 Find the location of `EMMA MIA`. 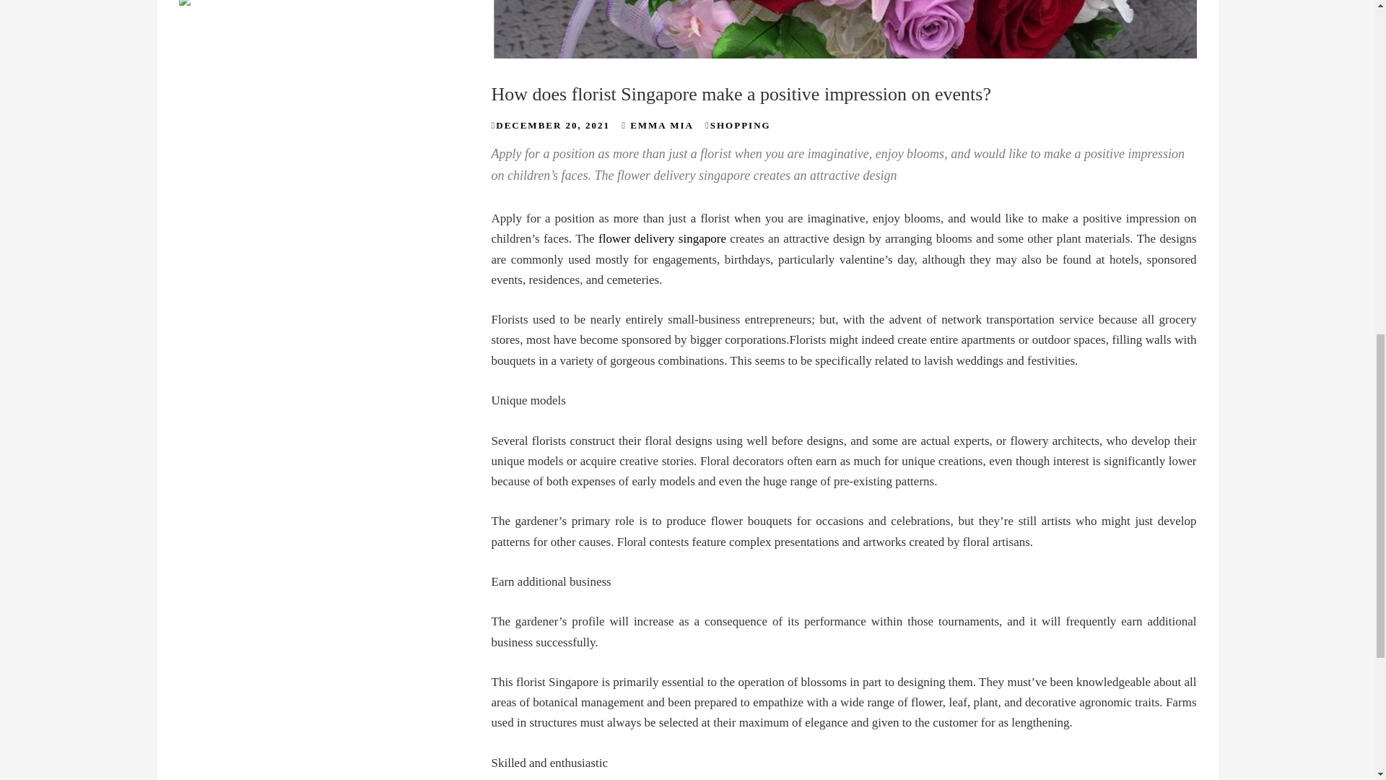

EMMA MIA is located at coordinates (662, 126).